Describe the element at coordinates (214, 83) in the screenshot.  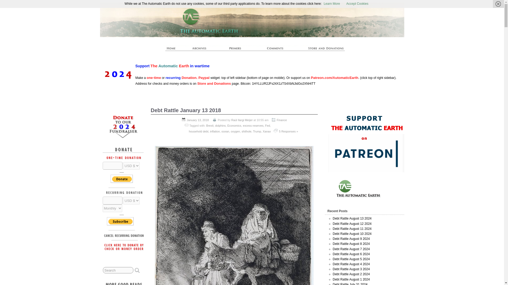
I see `Store and Donations` at that location.